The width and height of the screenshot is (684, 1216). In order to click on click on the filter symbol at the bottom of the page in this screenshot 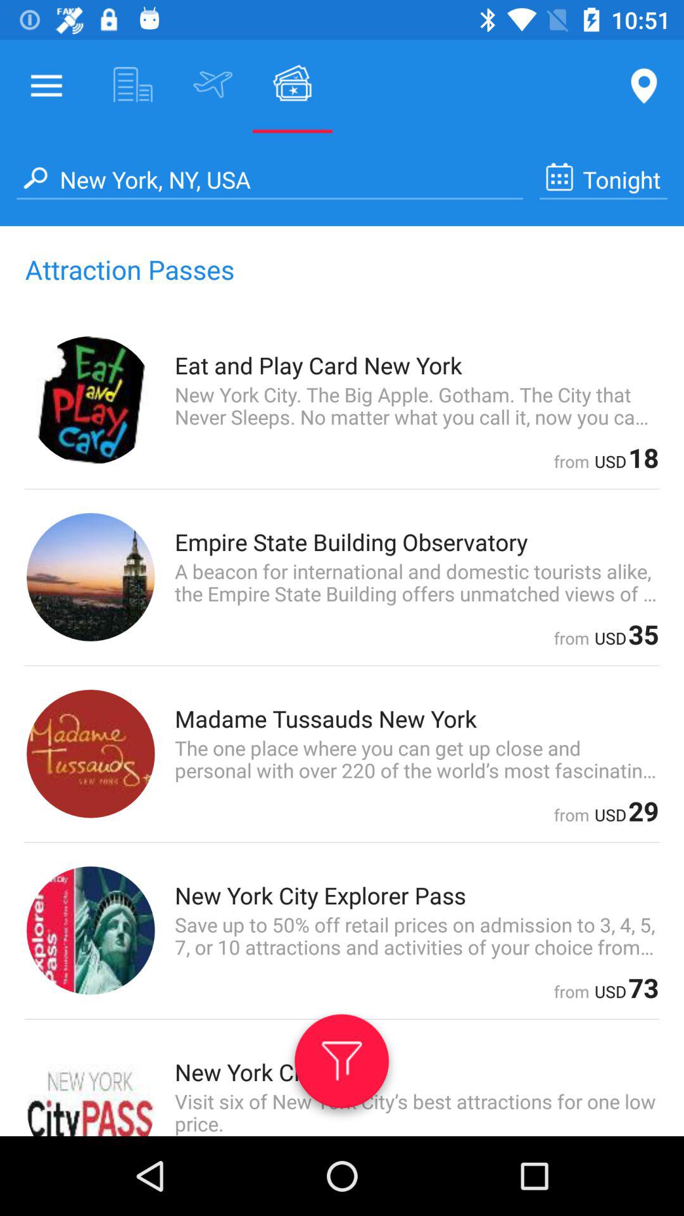, I will do `click(342, 1066)`.